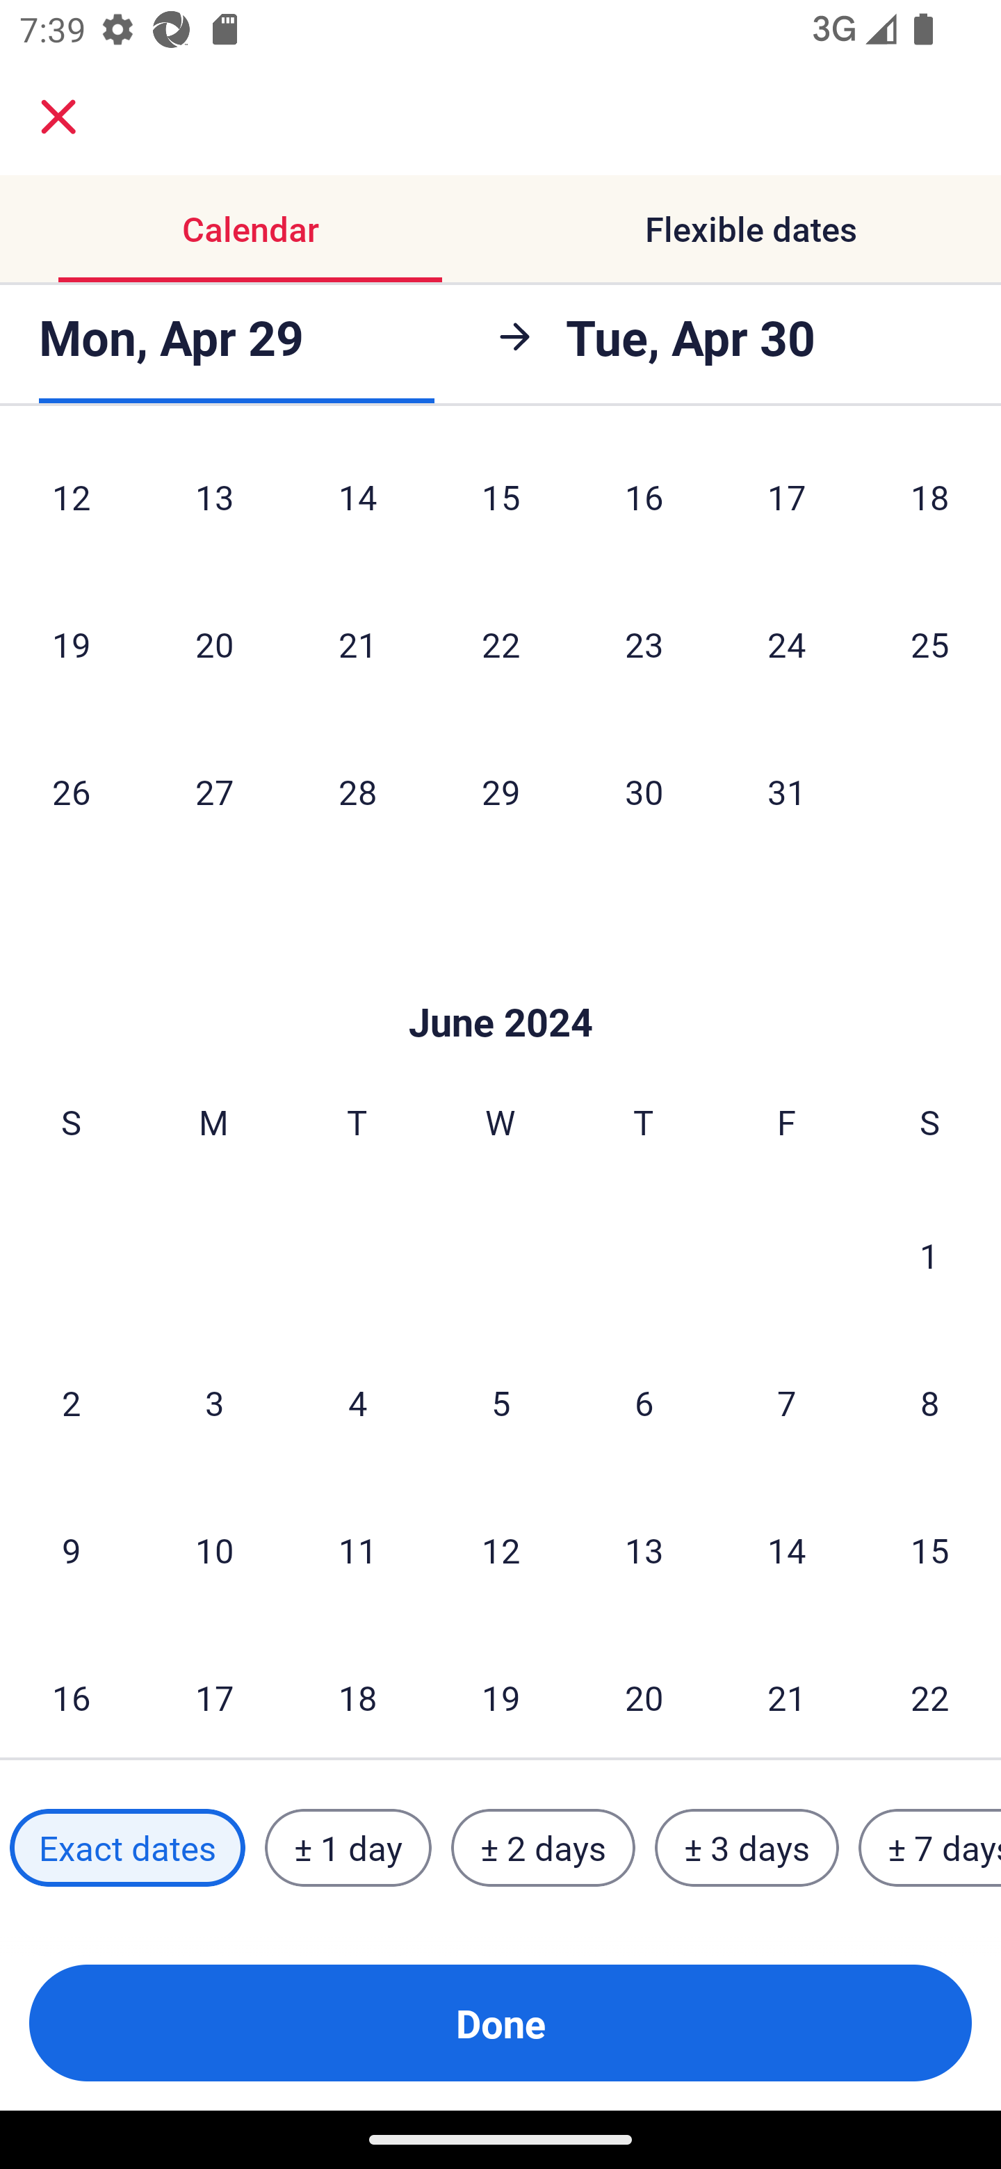 The width and height of the screenshot is (1001, 2169). Describe the element at coordinates (500, 1549) in the screenshot. I see `12 Wednesday, June 12, 2024` at that location.